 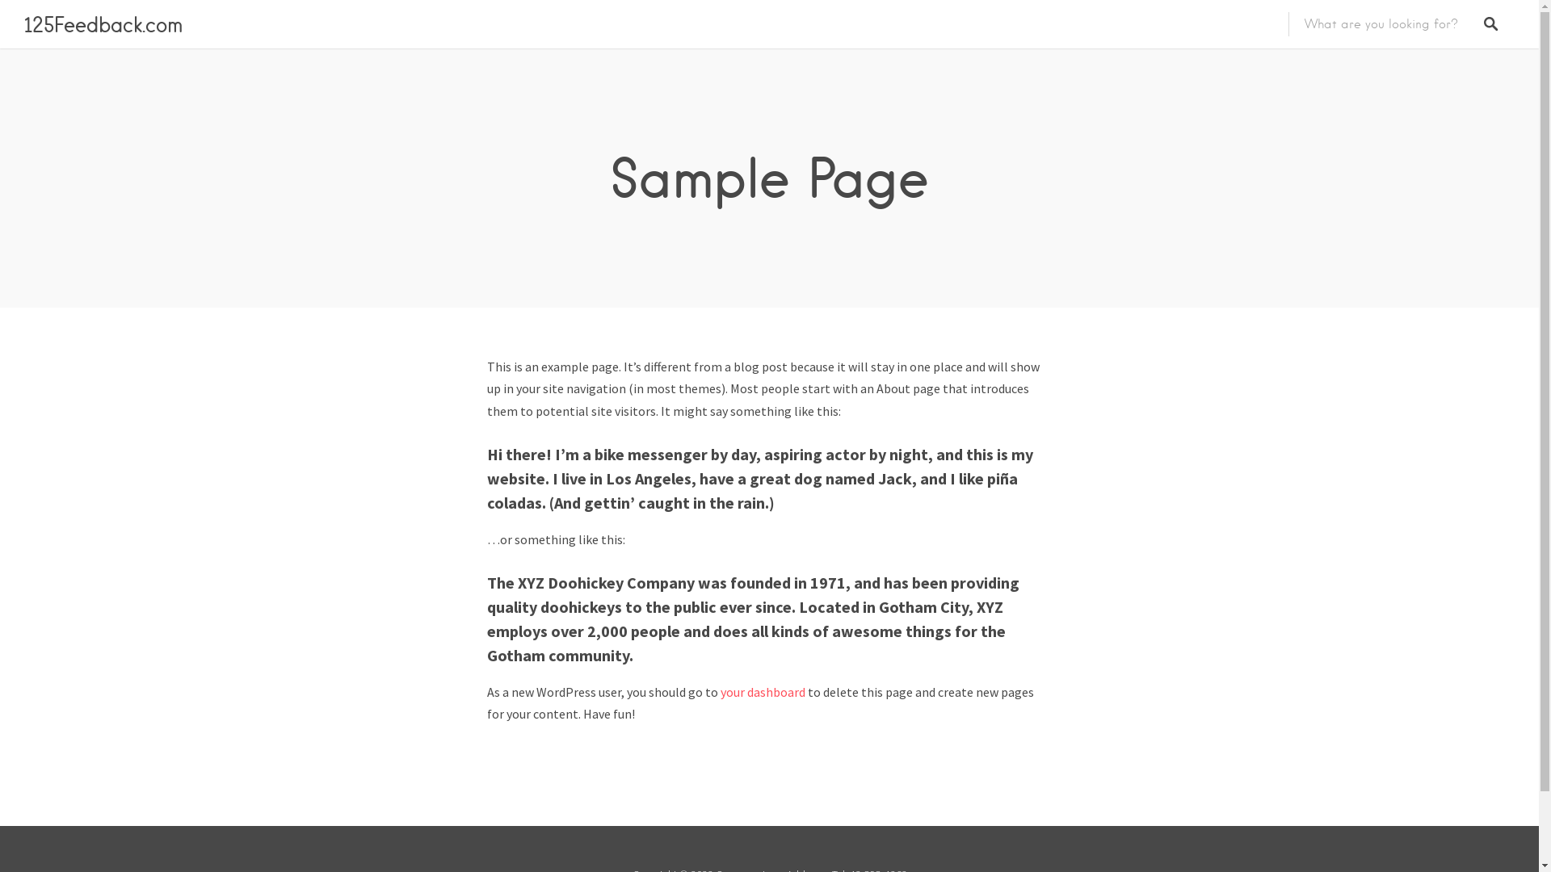 What do you see at coordinates (763, 692) in the screenshot?
I see `your dashboard` at bounding box center [763, 692].